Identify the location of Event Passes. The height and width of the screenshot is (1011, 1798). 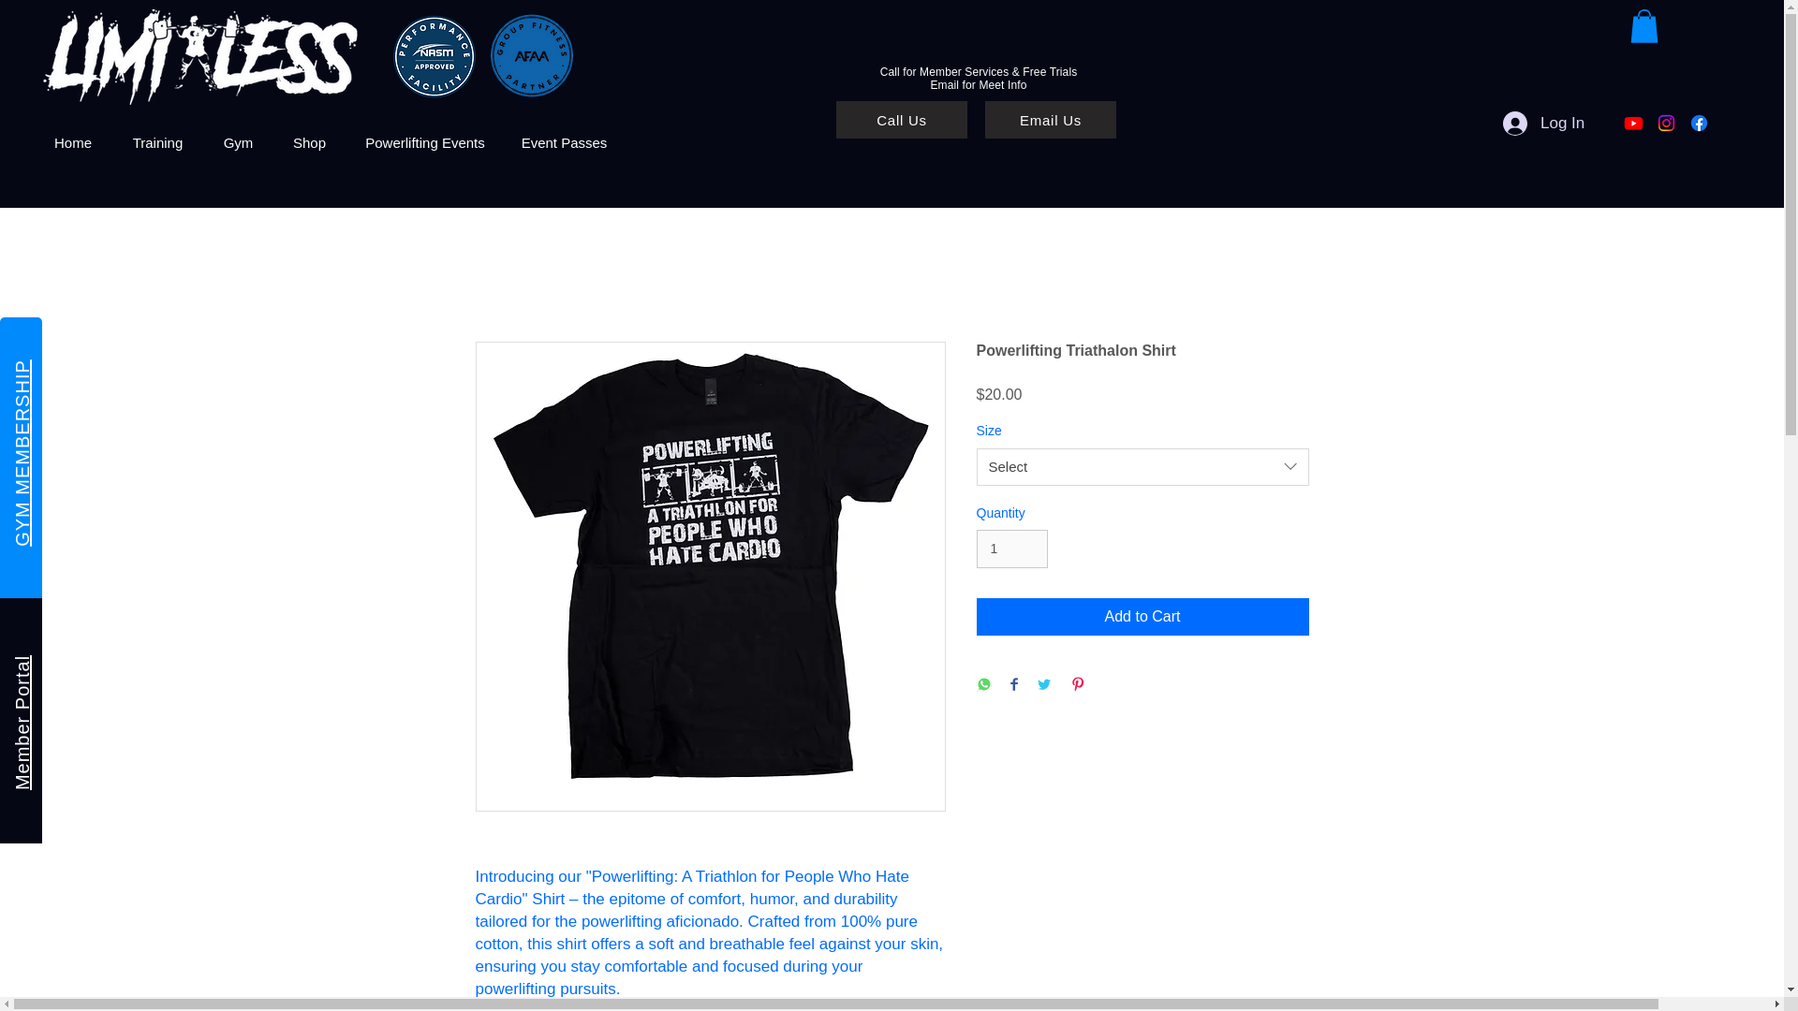
(564, 143).